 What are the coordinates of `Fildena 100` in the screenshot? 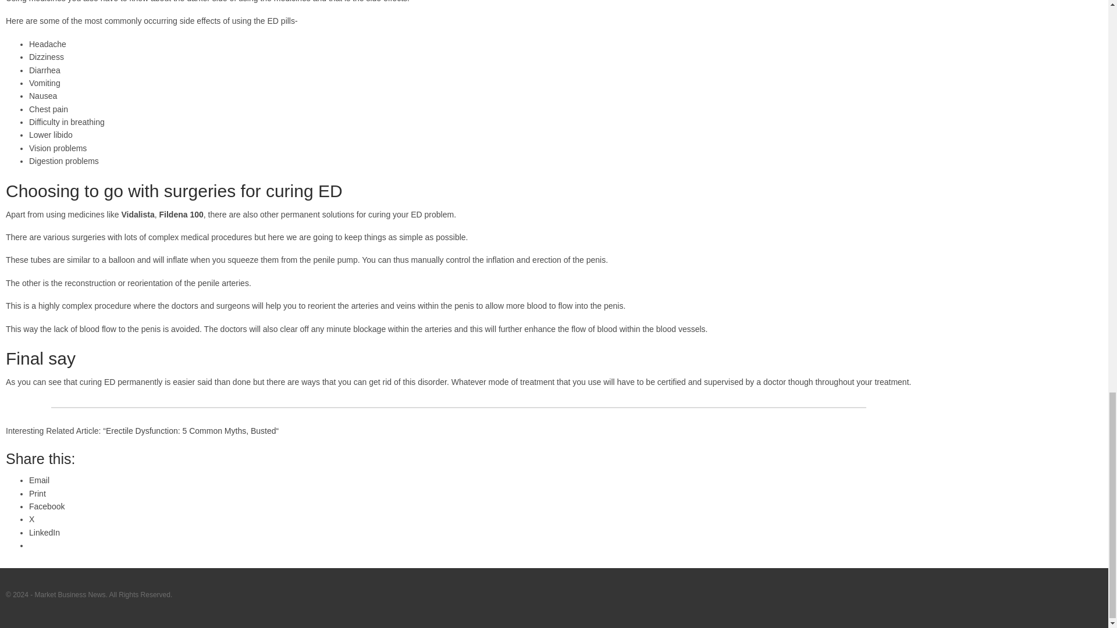 It's located at (182, 214).